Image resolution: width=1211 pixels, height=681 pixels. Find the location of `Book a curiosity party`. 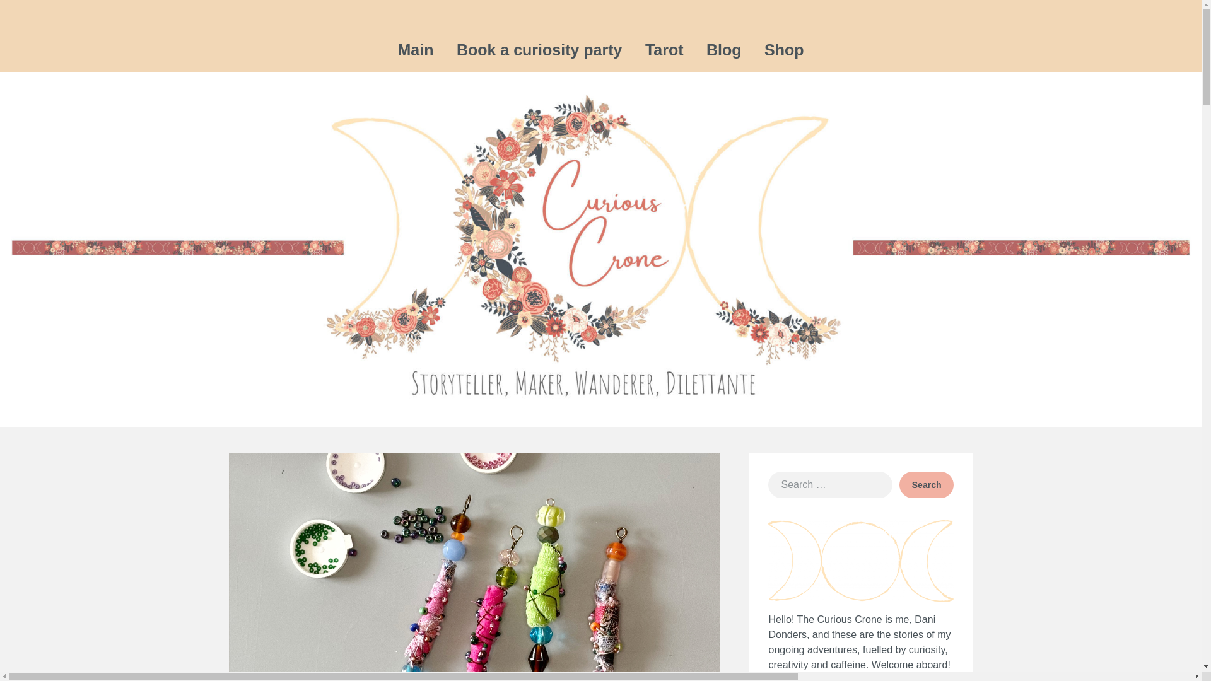

Book a curiosity party is located at coordinates (539, 50).